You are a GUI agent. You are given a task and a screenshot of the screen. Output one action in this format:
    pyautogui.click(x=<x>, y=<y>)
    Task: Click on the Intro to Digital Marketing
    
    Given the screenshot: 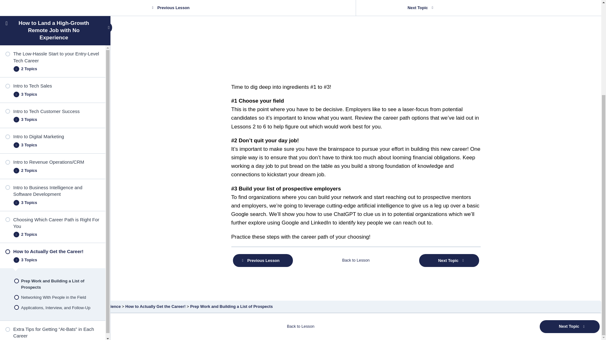 What is the action you would take?
    pyautogui.click(x=52, y=9)
    